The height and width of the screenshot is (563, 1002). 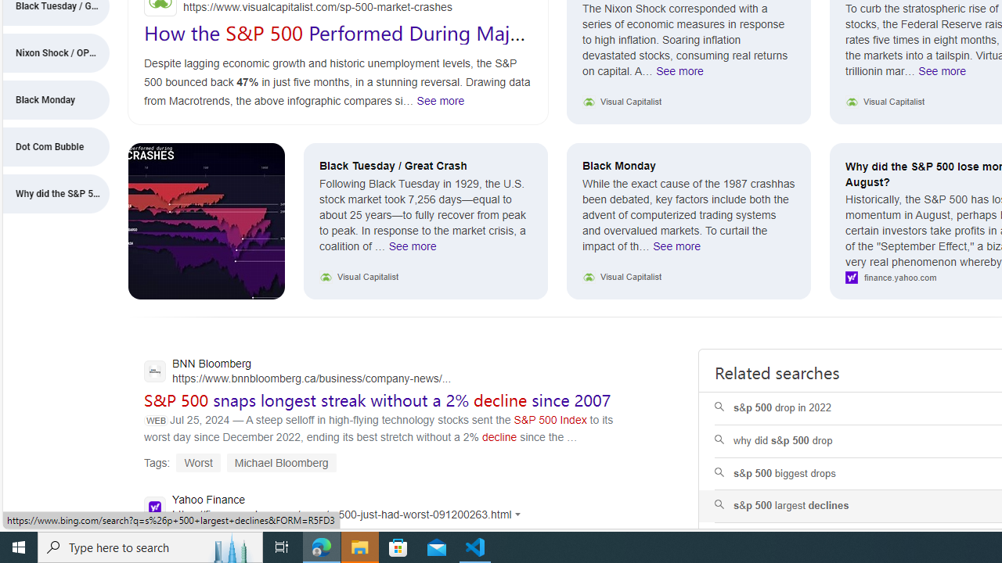 I want to click on See more Black Monday, so click(x=676, y=250).